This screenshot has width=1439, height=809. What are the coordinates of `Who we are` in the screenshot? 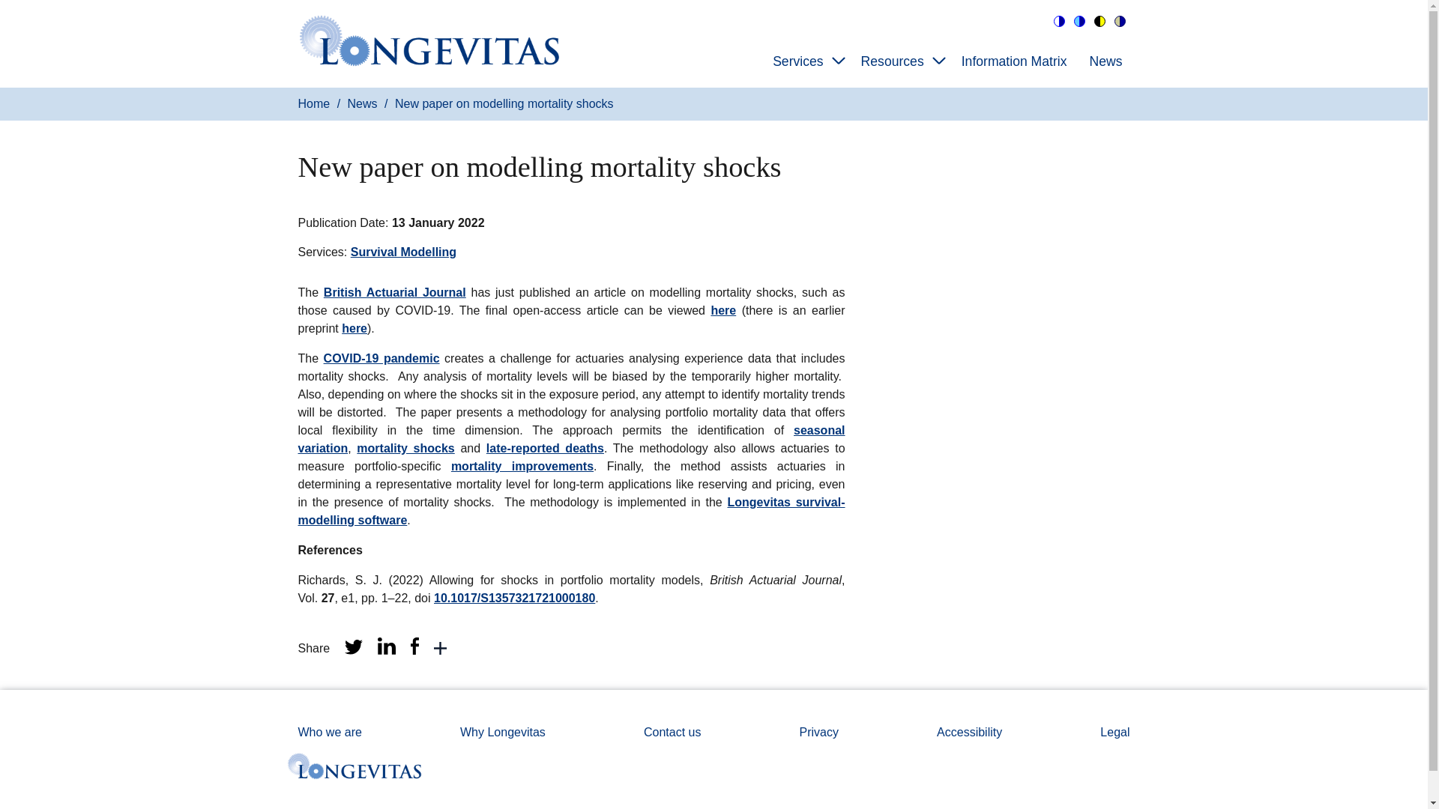 It's located at (330, 732).